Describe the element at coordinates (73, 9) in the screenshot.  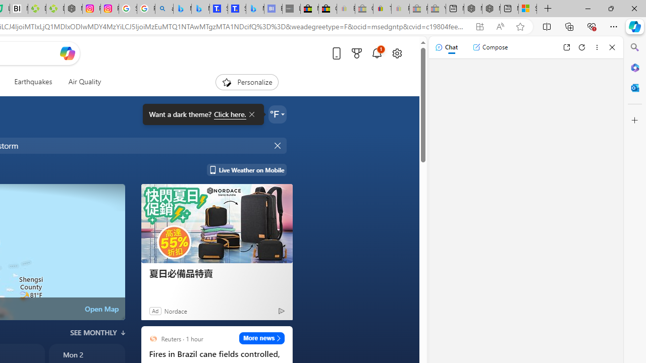
I see `Nordace - Nordace Edin Collection` at that location.